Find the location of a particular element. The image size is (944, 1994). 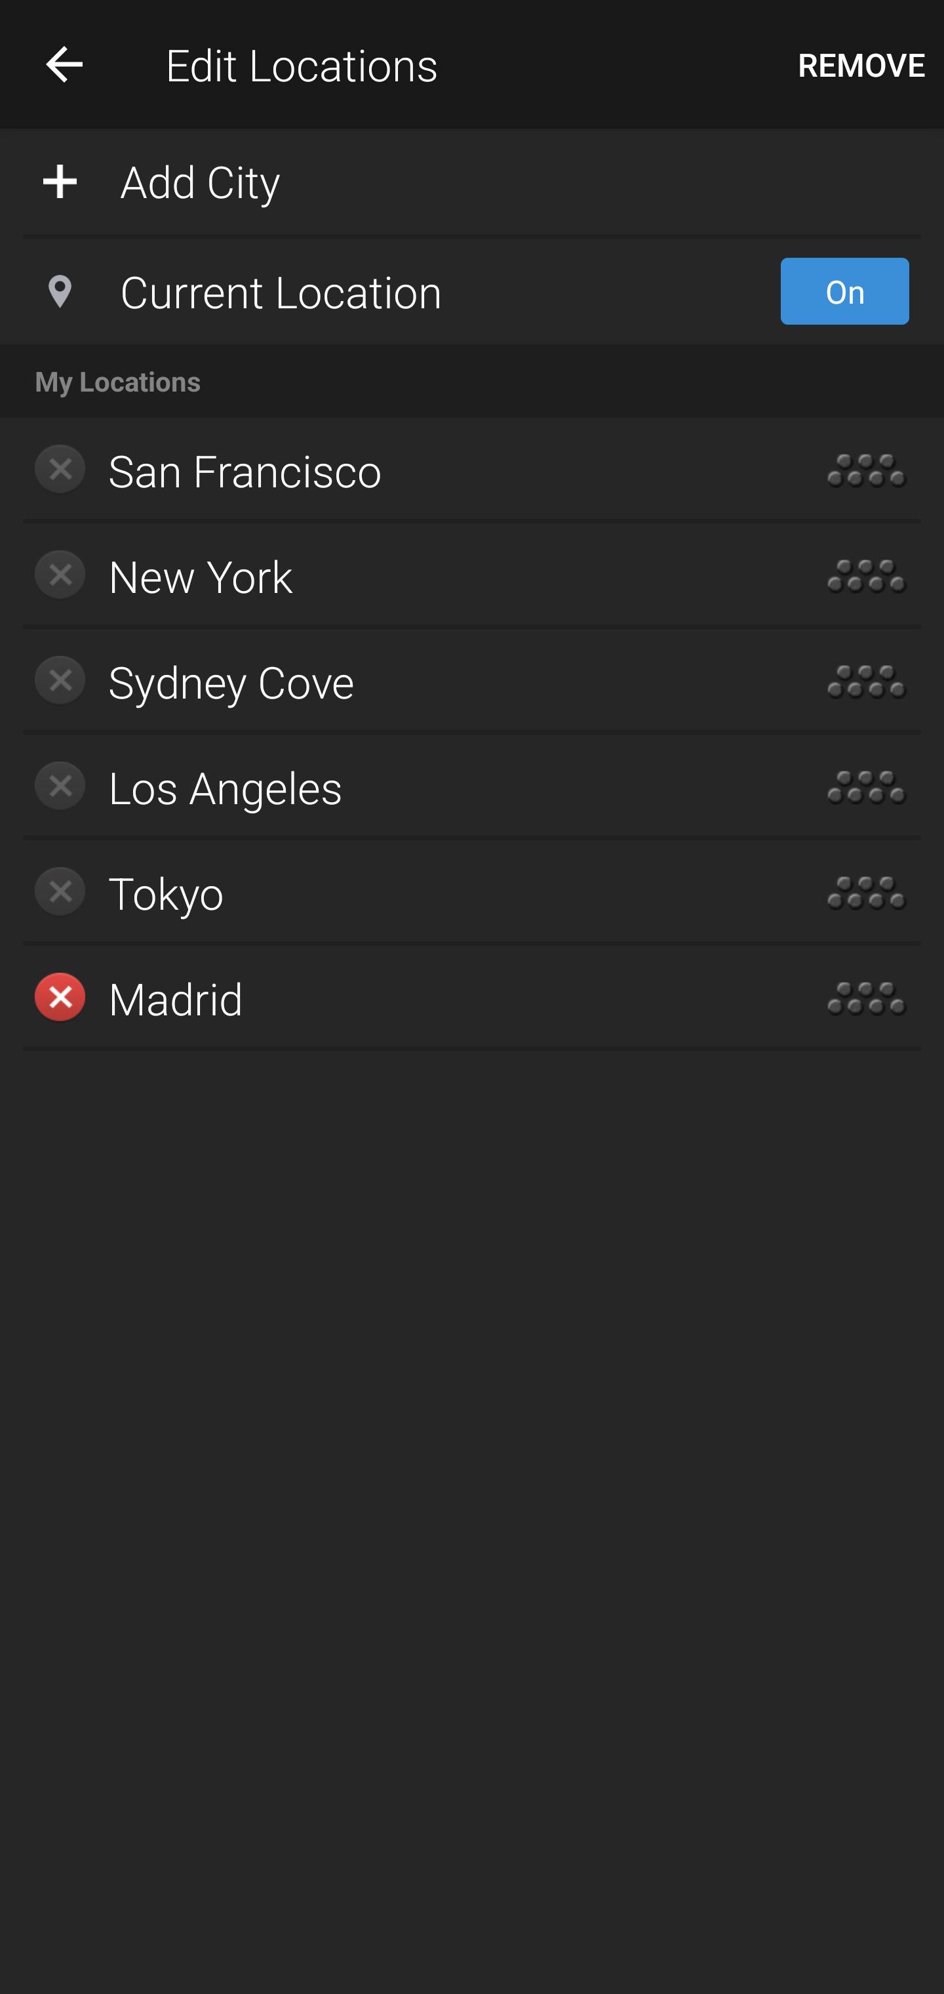

Delete: Los Angeles Los Angeles is located at coordinates (396, 787).